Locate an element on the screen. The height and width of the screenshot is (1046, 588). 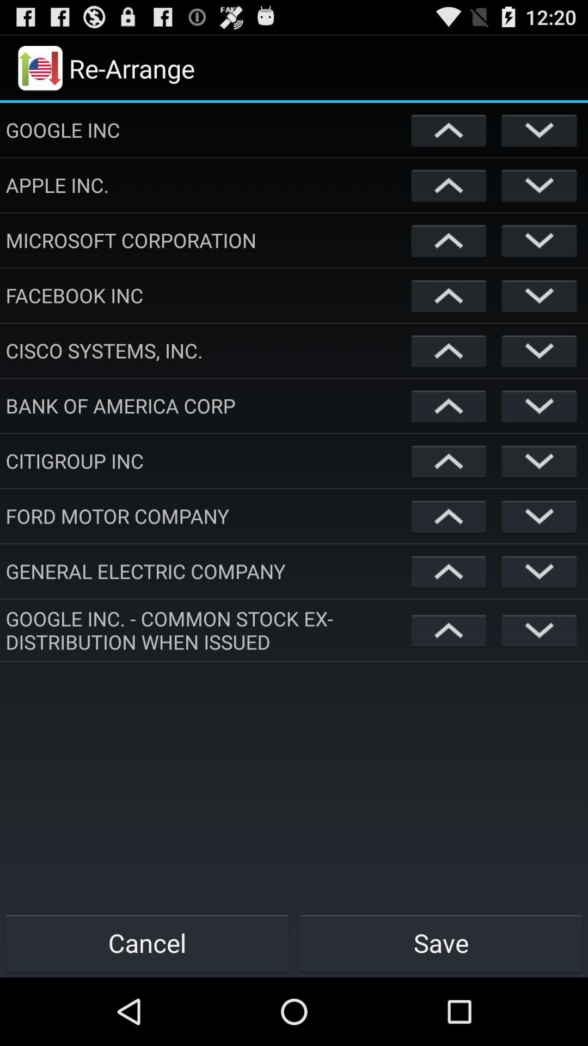
go to back is located at coordinates (539, 130).